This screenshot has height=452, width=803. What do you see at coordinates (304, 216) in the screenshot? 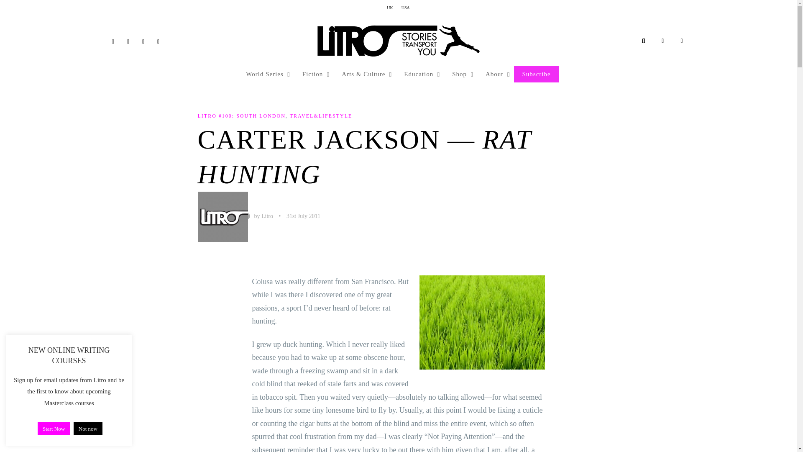
I see `3:42 pm` at bounding box center [304, 216].